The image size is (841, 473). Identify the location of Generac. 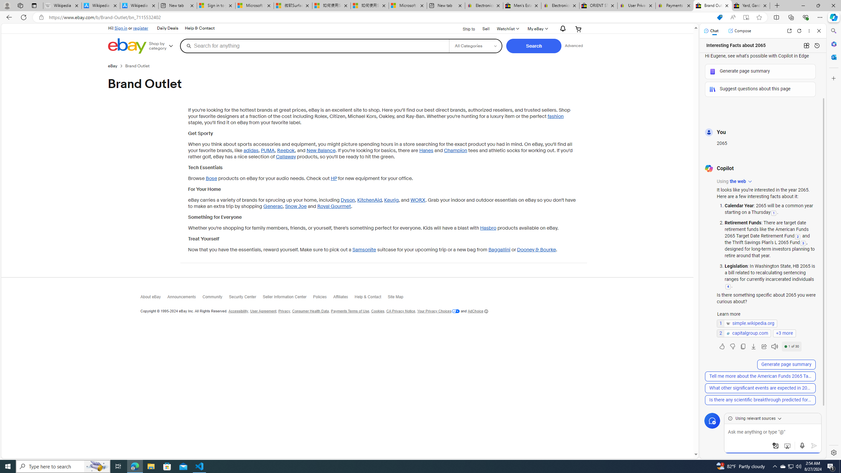
(273, 206).